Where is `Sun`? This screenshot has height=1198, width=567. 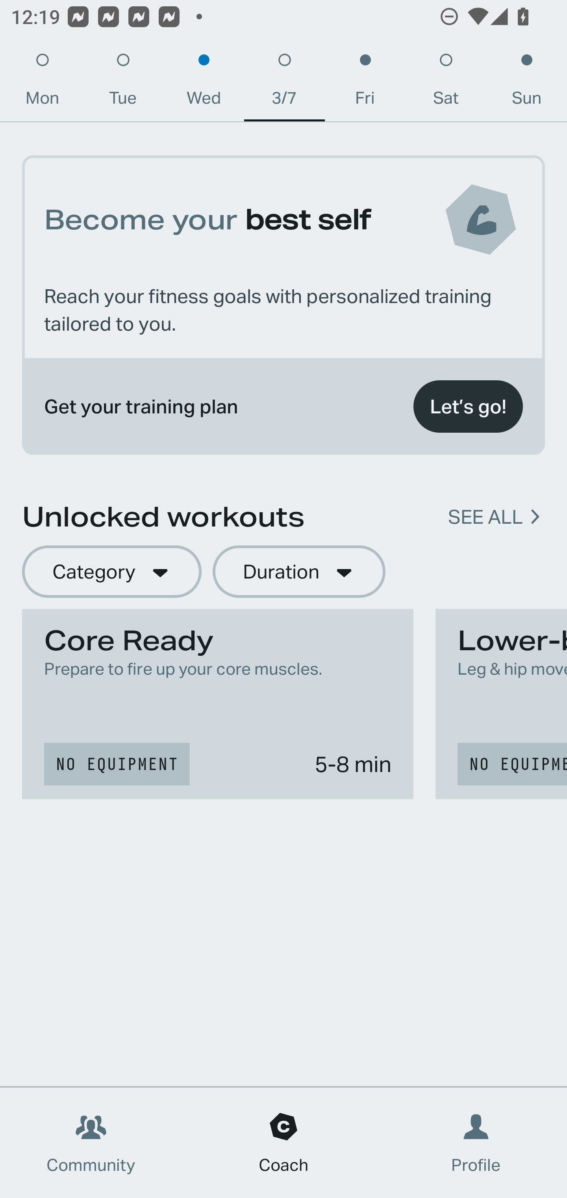
Sun is located at coordinates (527, 83).